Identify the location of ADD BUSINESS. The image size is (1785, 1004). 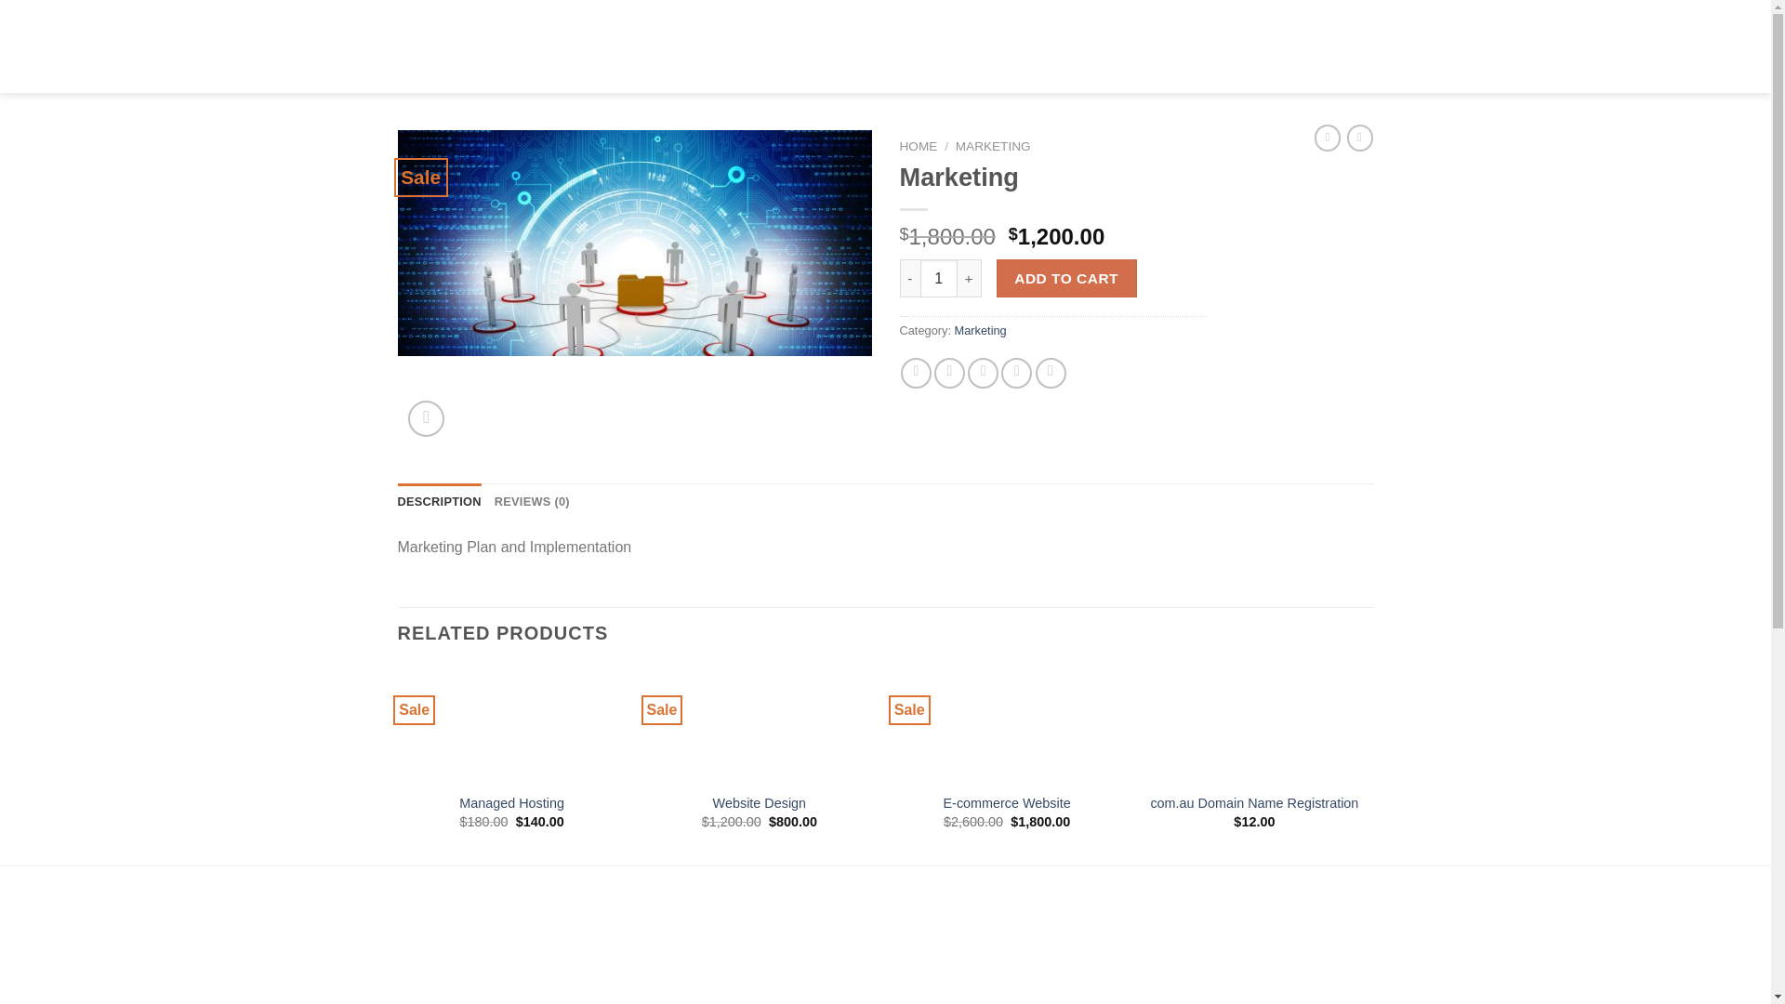
(1223, 46).